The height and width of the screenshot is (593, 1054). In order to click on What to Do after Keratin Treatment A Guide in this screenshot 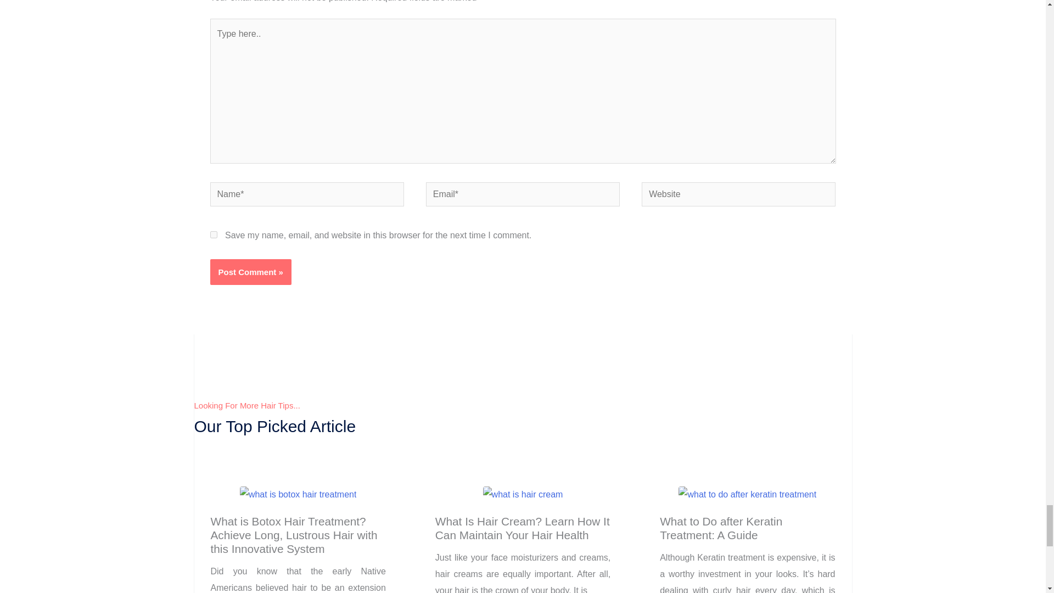, I will do `click(747, 494)`.